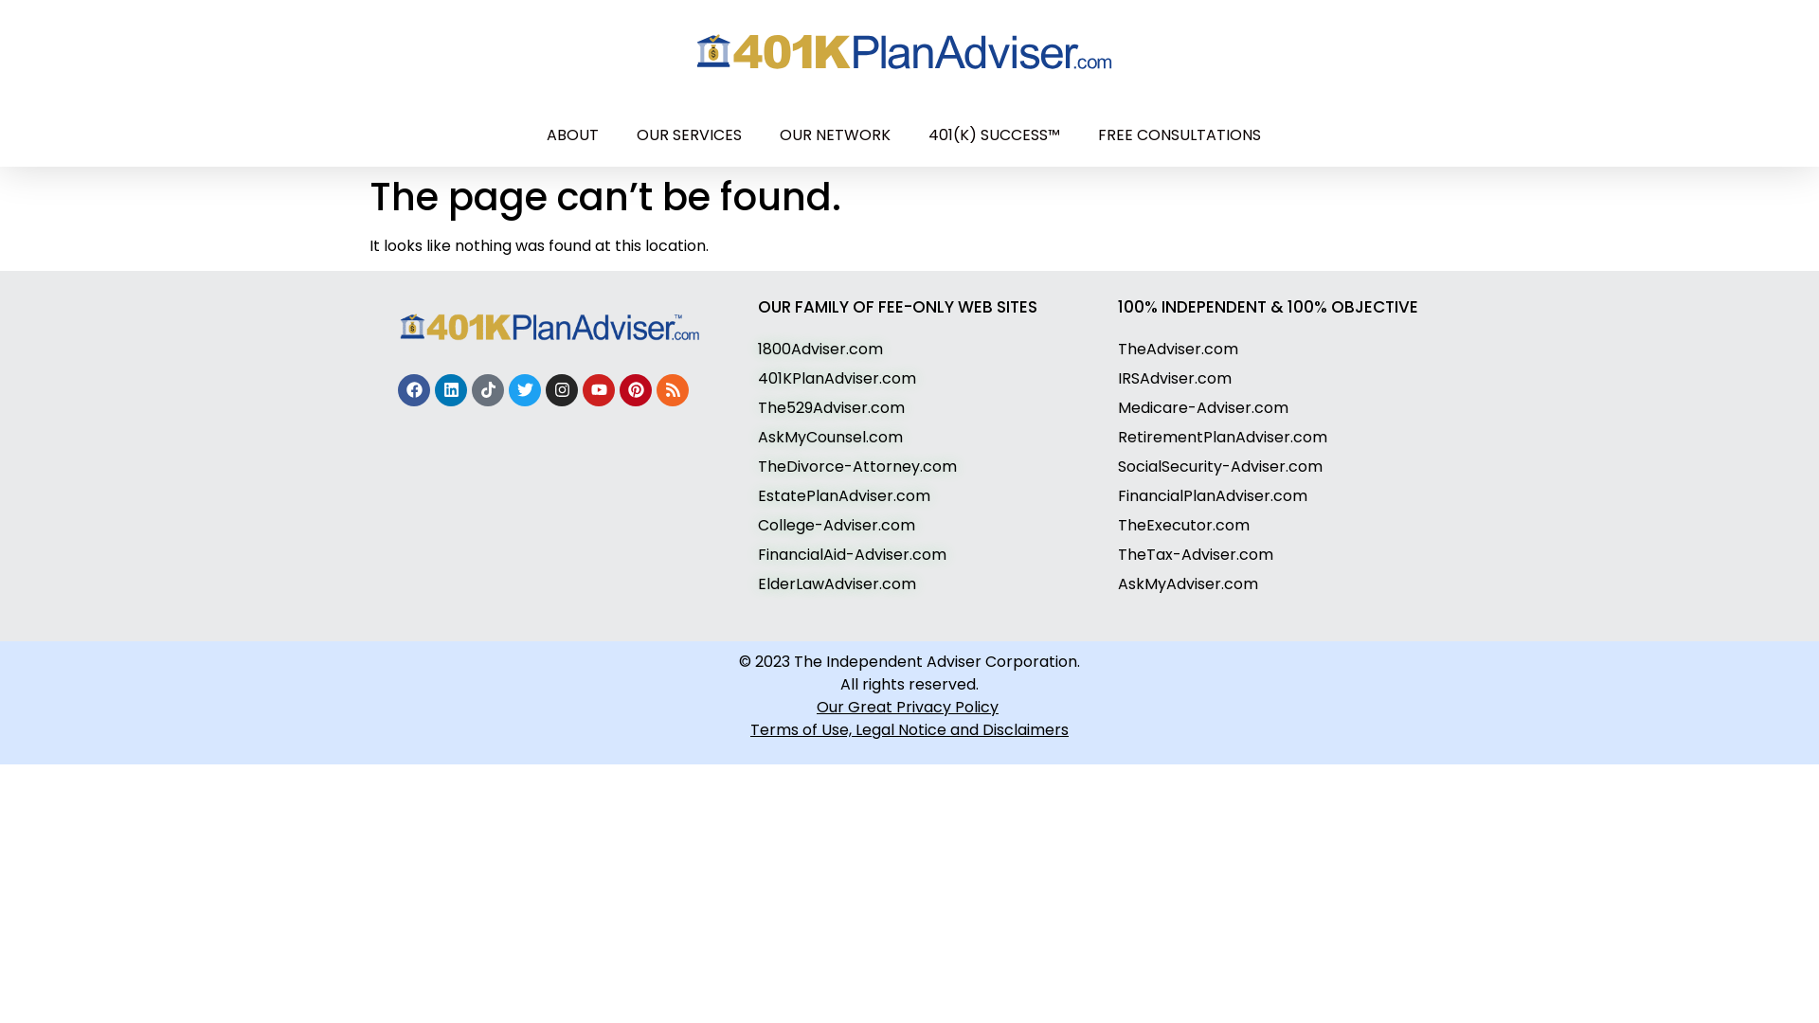  I want to click on RetirementPlanAdviser.com, so click(1222, 438).